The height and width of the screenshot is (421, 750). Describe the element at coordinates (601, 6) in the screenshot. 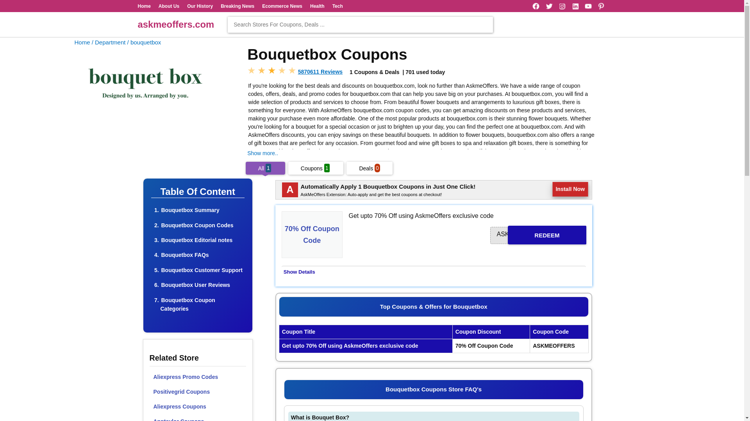

I see `Pinterest` at that location.